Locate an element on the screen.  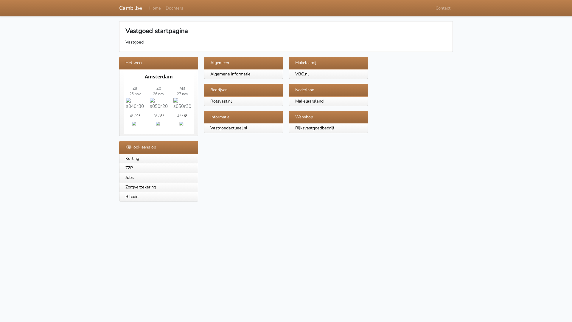
Vastgoedactueel.nl is located at coordinates (229, 128).